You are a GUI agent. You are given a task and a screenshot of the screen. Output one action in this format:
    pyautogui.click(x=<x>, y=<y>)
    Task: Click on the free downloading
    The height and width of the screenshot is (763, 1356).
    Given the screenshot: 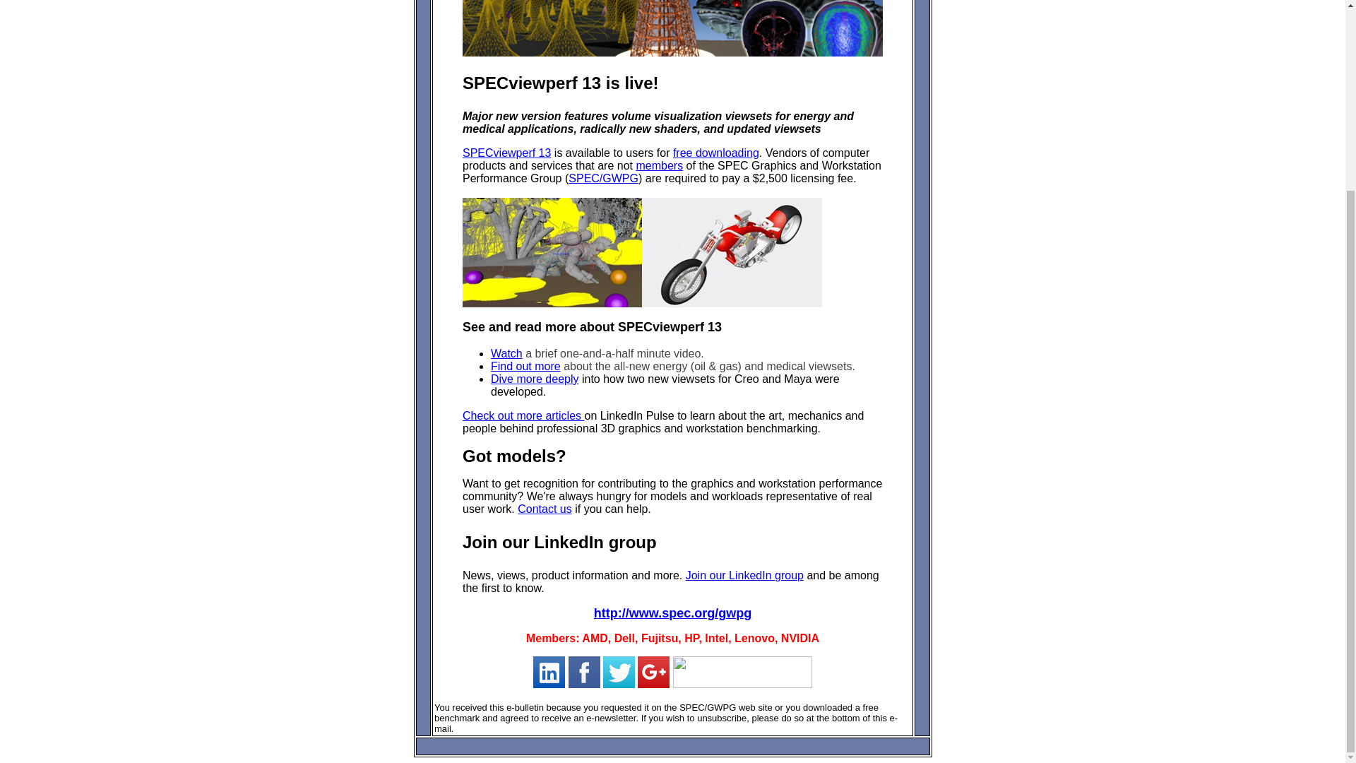 What is the action you would take?
    pyautogui.click(x=716, y=153)
    